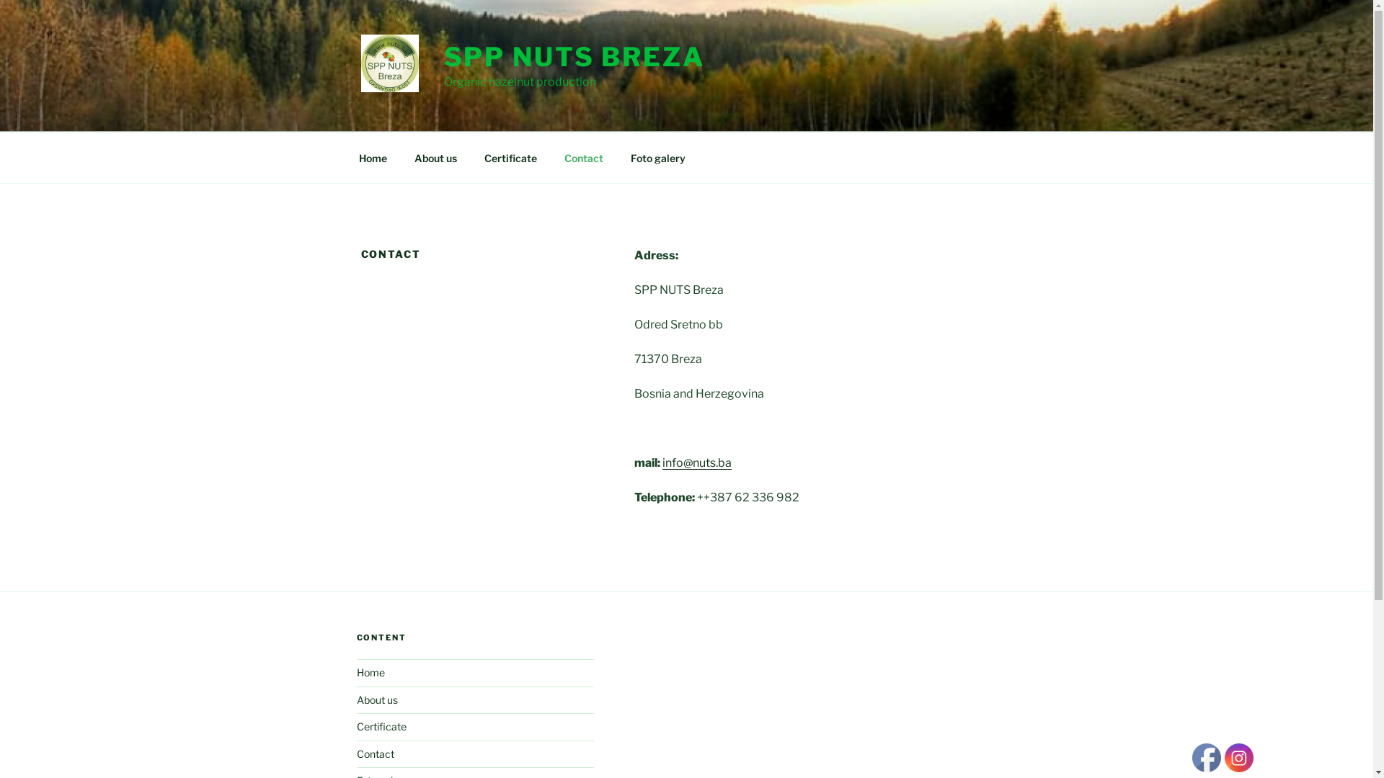 Image resolution: width=1384 pixels, height=778 pixels. What do you see at coordinates (1207, 758) in the screenshot?
I see `Facebook` at bounding box center [1207, 758].